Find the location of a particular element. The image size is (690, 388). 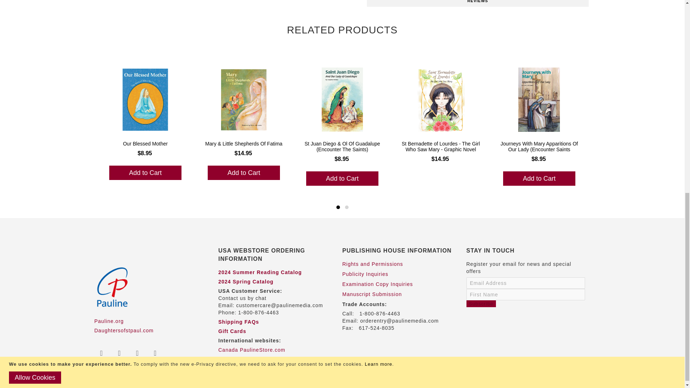

Subscribe is located at coordinates (481, 304).